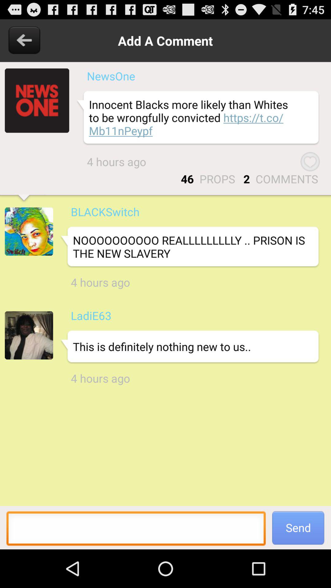 The image size is (331, 588). Describe the element at coordinates (37, 100) in the screenshot. I see `go to profile` at that location.